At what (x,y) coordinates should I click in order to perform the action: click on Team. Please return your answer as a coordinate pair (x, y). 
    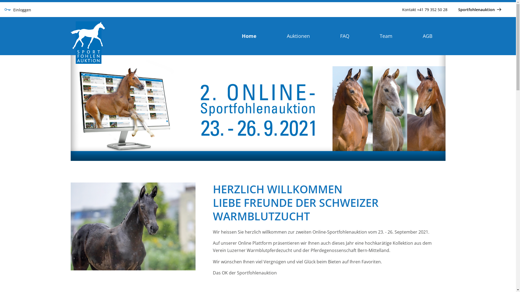
    Looking at the image, I should click on (386, 36).